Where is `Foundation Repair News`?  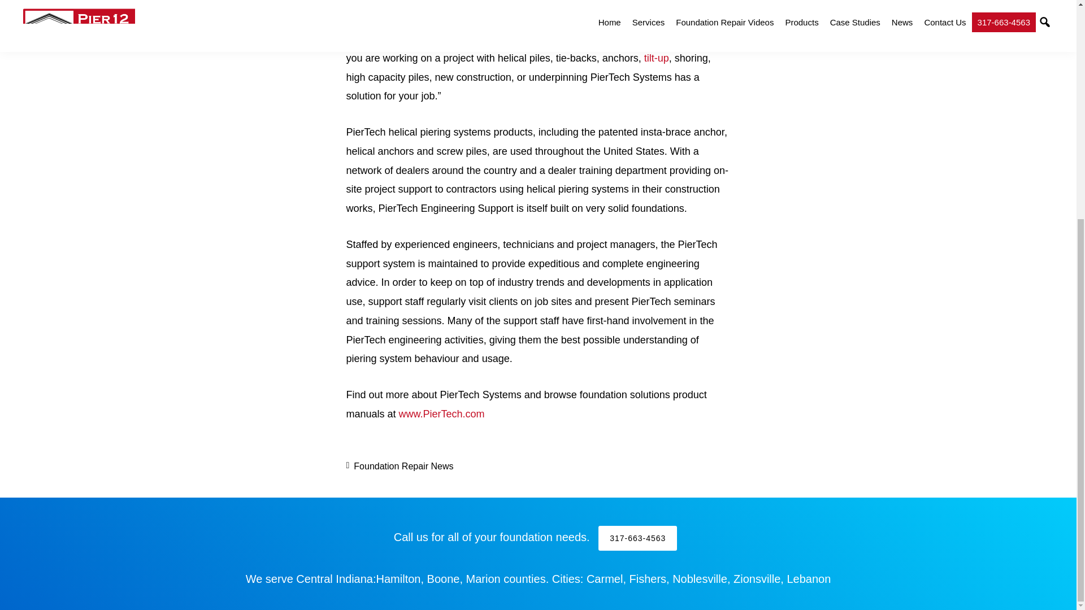 Foundation Repair News is located at coordinates (403, 465).